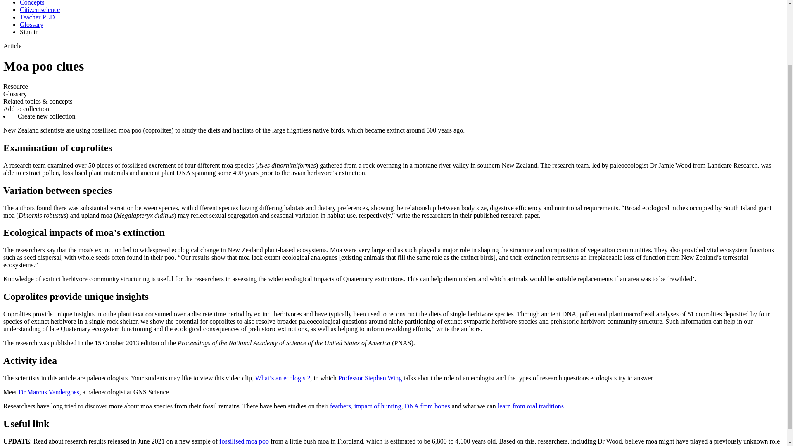  Describe the element at coordinates (40, 10) in the screenshot. I see `Citizen science` at that location.